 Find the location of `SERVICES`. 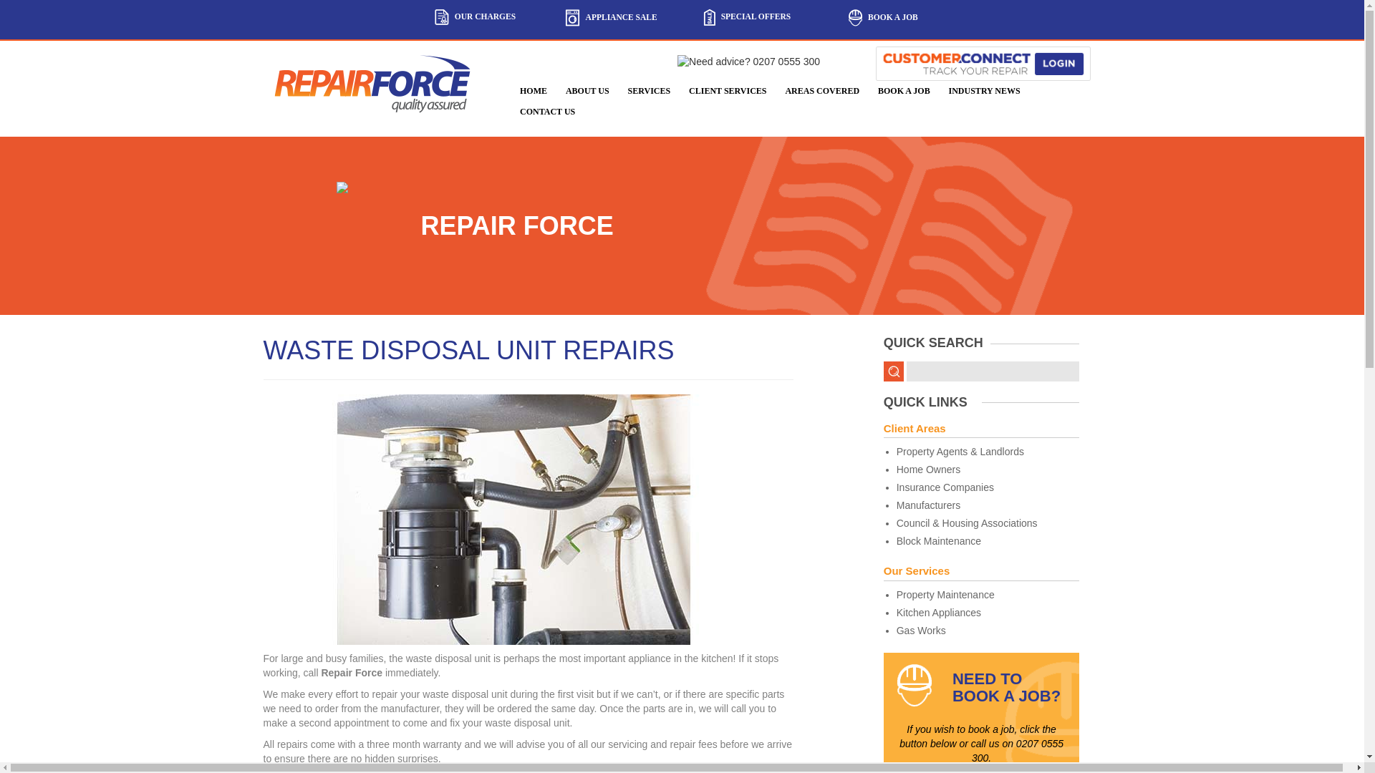

SERVICES is located at coordinates (649, 90).